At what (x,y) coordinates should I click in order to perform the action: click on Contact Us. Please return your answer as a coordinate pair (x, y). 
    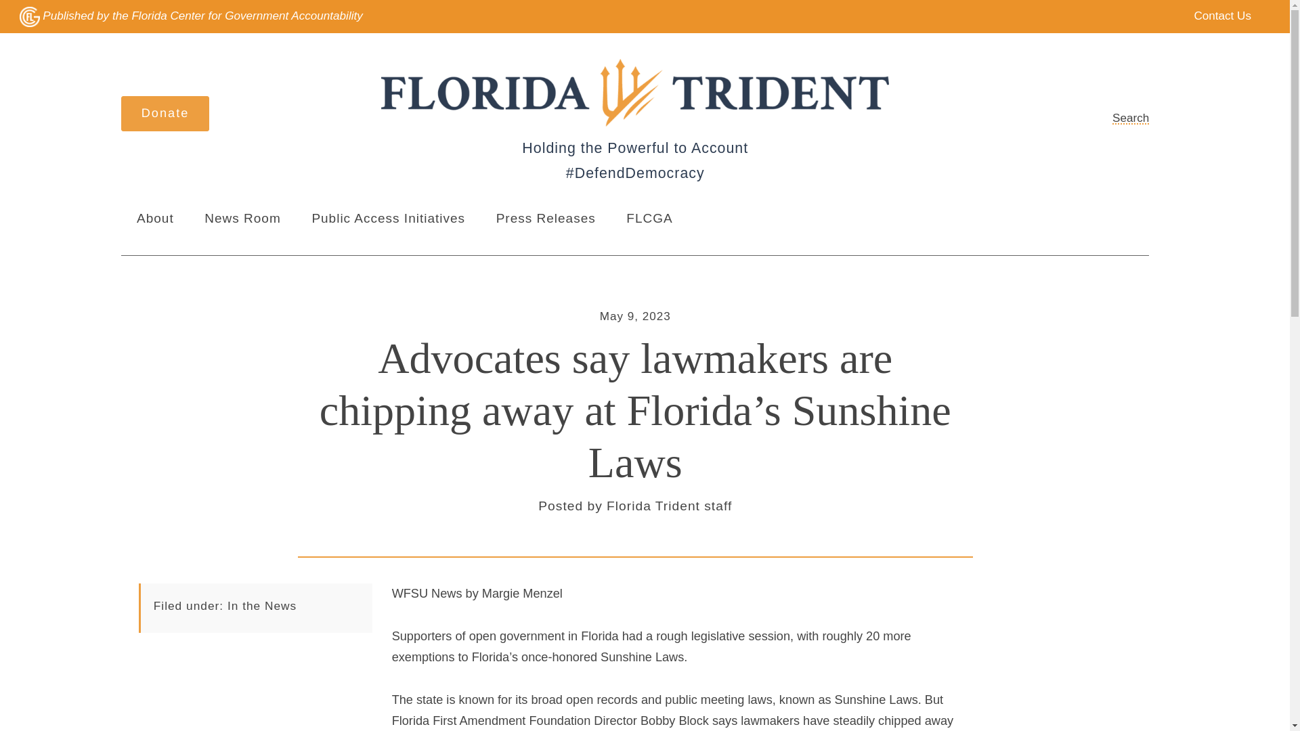
    Looking at the image, I should click on (1213, 16).